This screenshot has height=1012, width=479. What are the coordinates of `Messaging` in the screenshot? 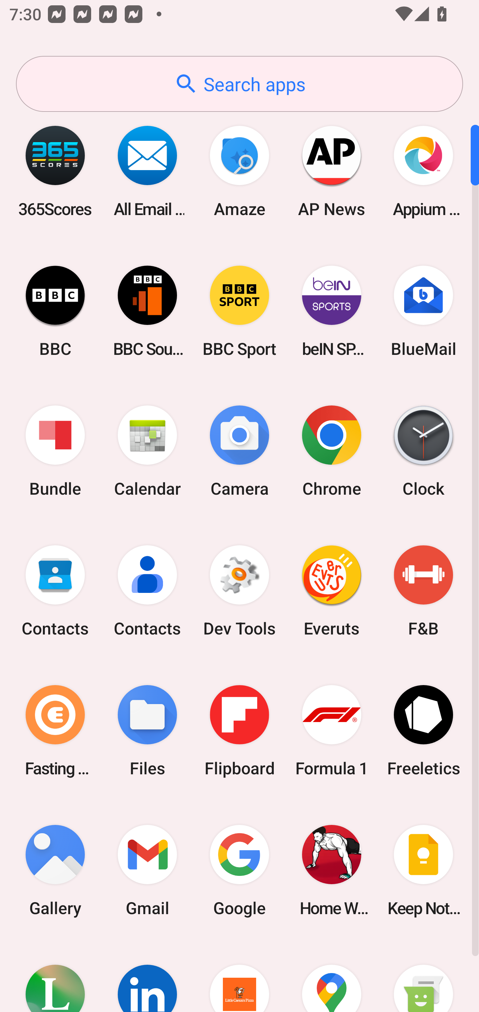 It's located at (423, 976).